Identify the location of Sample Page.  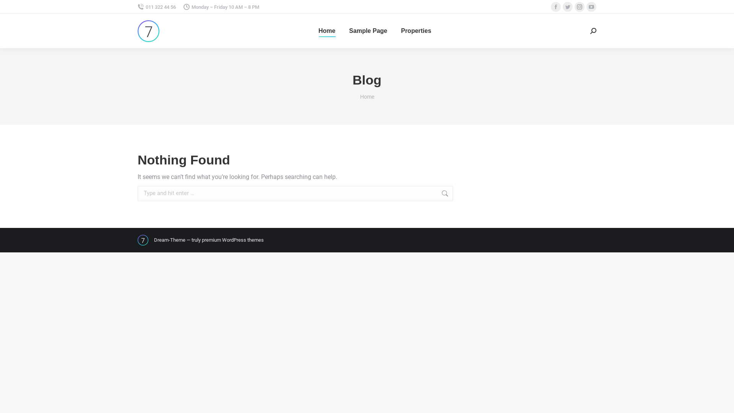
(368, 31).